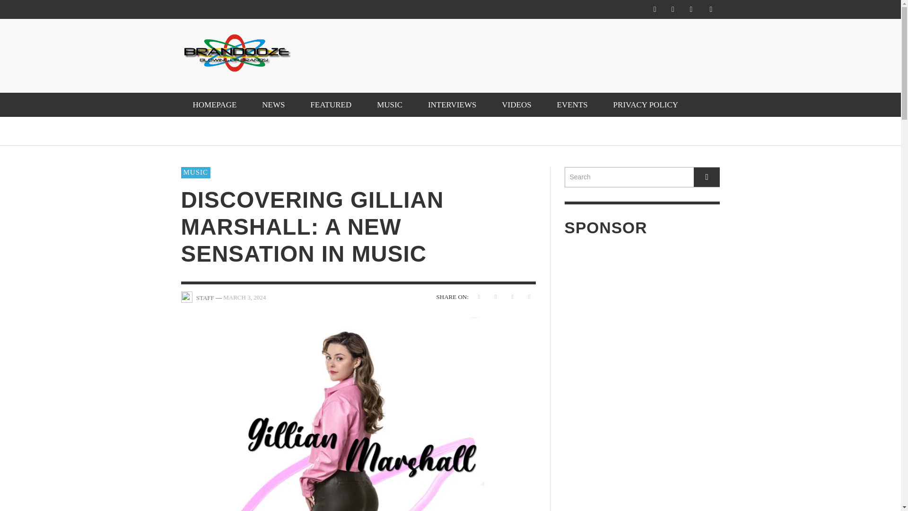 Image resolution: width=908 pixels, height=511 pixels. Describe the element at coordinates (214, 105) in the screenshot. I see `HOMEPAGE` at that location.